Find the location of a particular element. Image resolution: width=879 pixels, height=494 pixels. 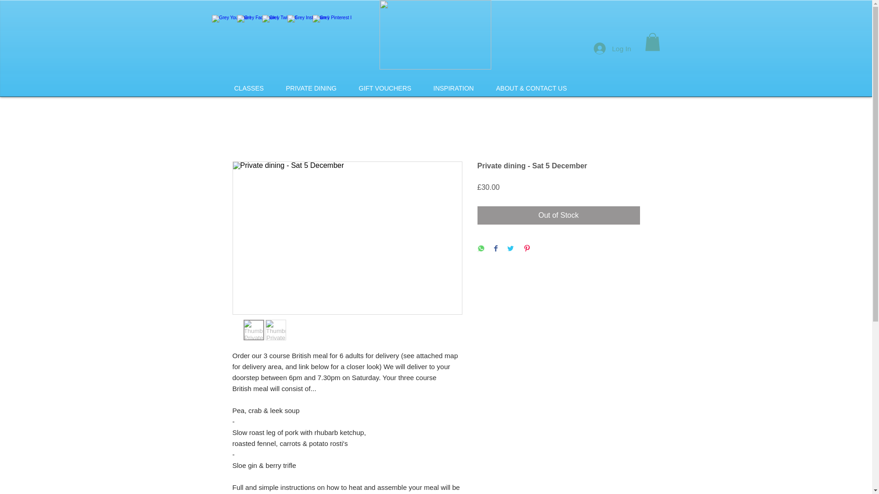

logo-white.png is located at coordinates (434, 35).